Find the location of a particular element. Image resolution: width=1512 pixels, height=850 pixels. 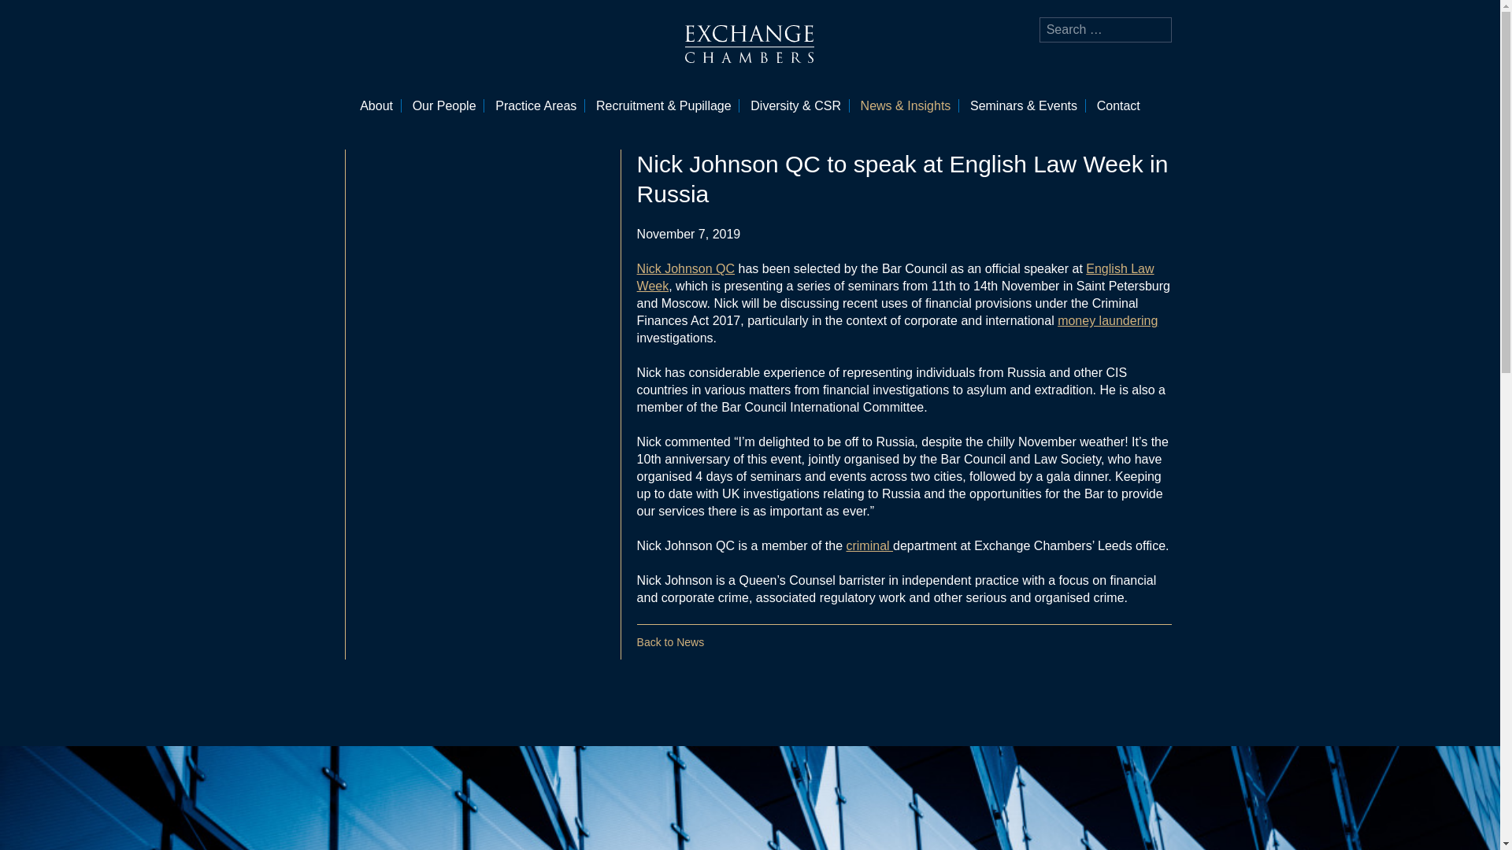

Exchange Chambers is located at coordinates (750, 44).